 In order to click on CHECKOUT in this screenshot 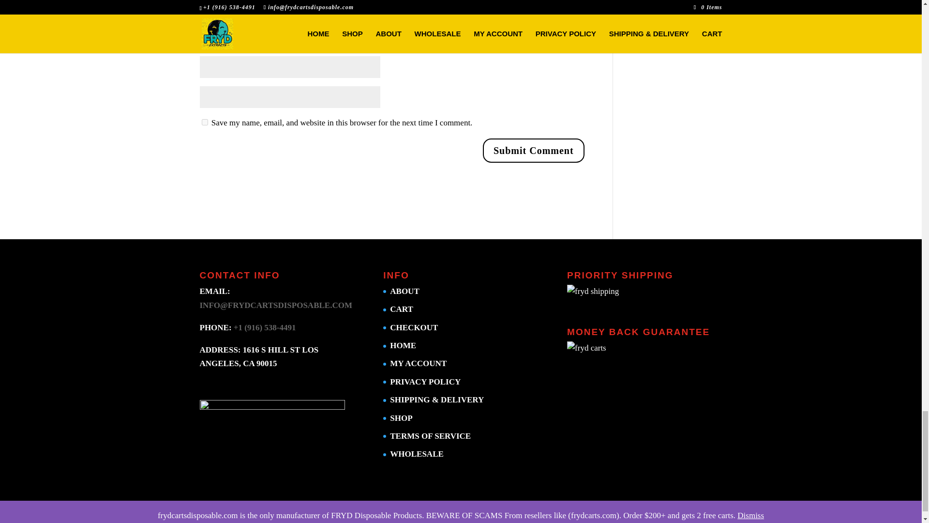, I will do `click(414, 327)`.